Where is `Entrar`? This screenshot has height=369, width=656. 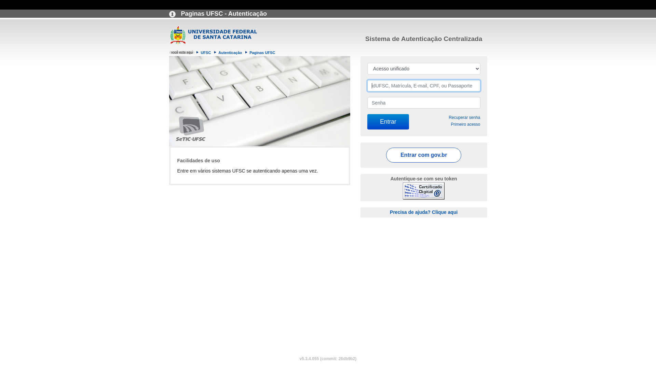
Entrar is located at coordinates (388, 122).